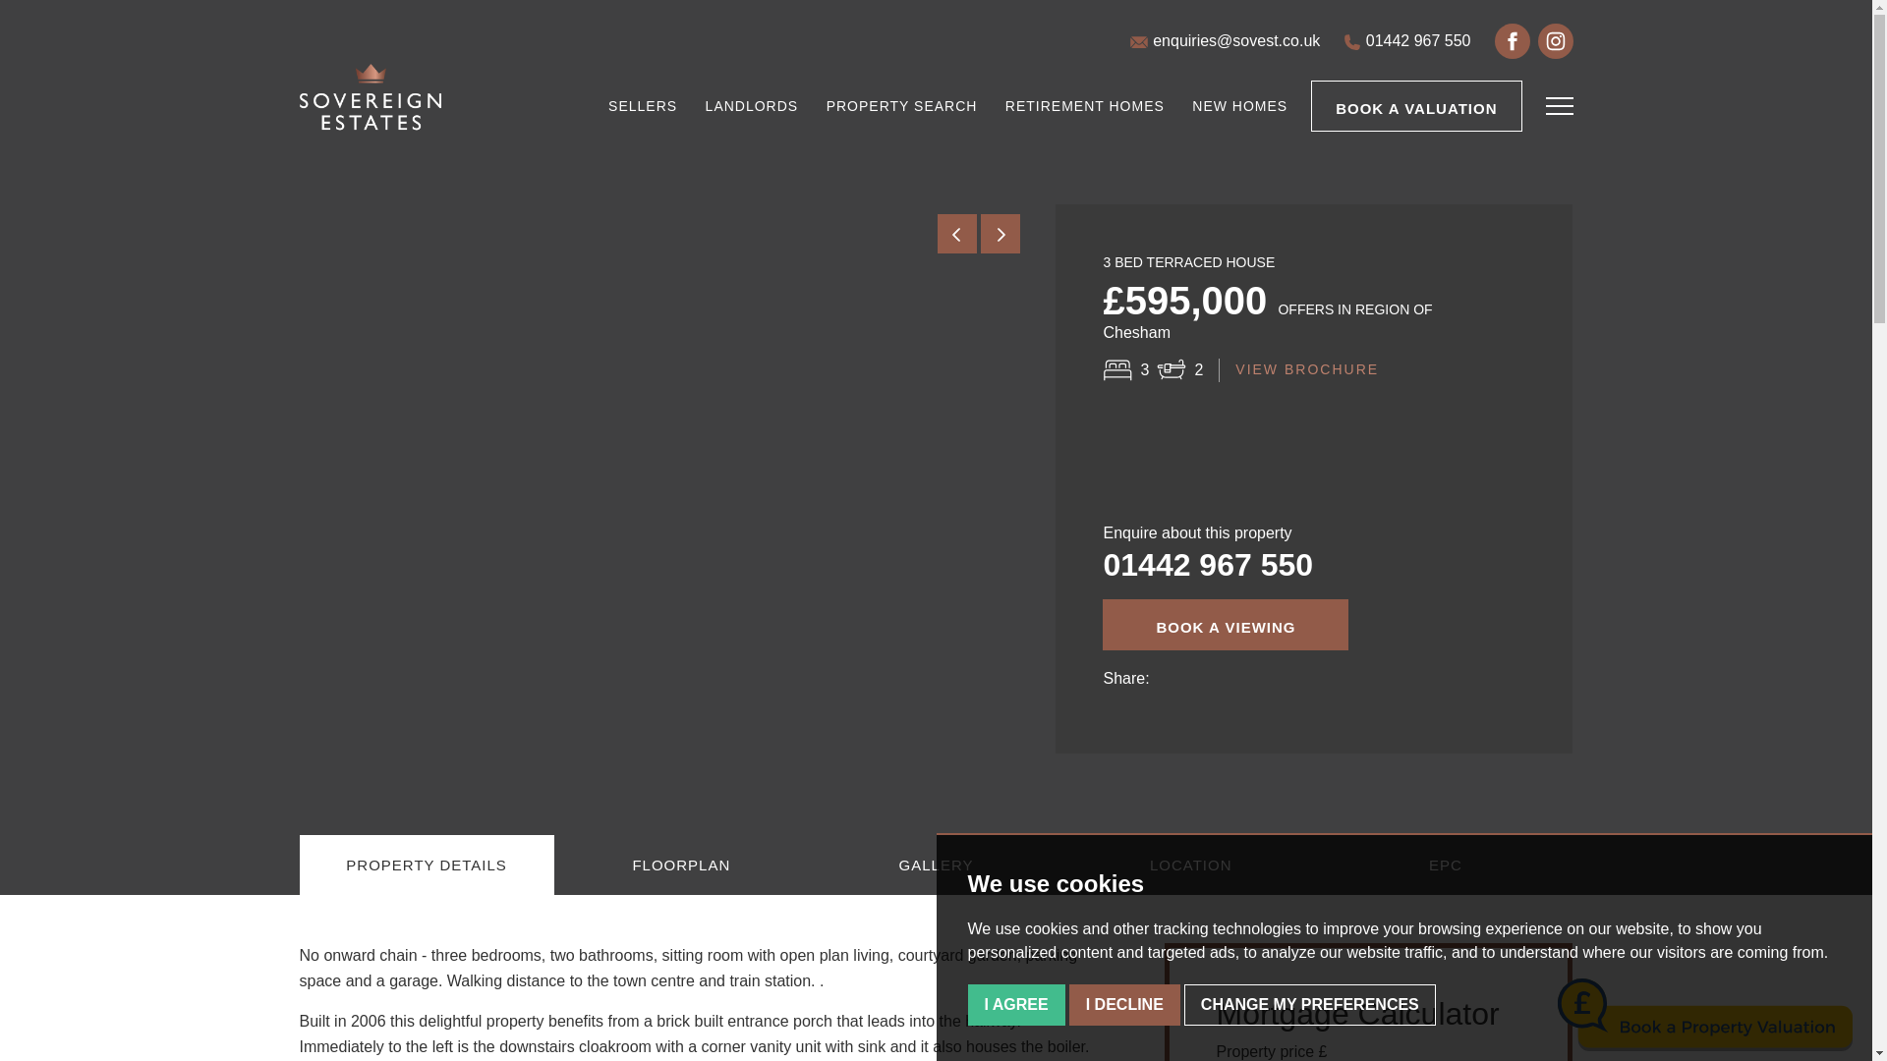  I want to click on 01442 967 550, so click(1207, 564).